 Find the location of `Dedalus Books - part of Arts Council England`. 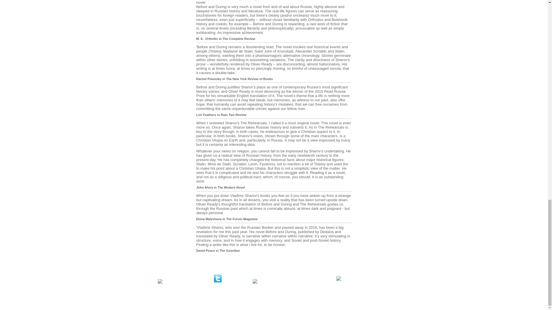

Dedalus Books - part of Arts Council England is located at coordinates (372, 288).